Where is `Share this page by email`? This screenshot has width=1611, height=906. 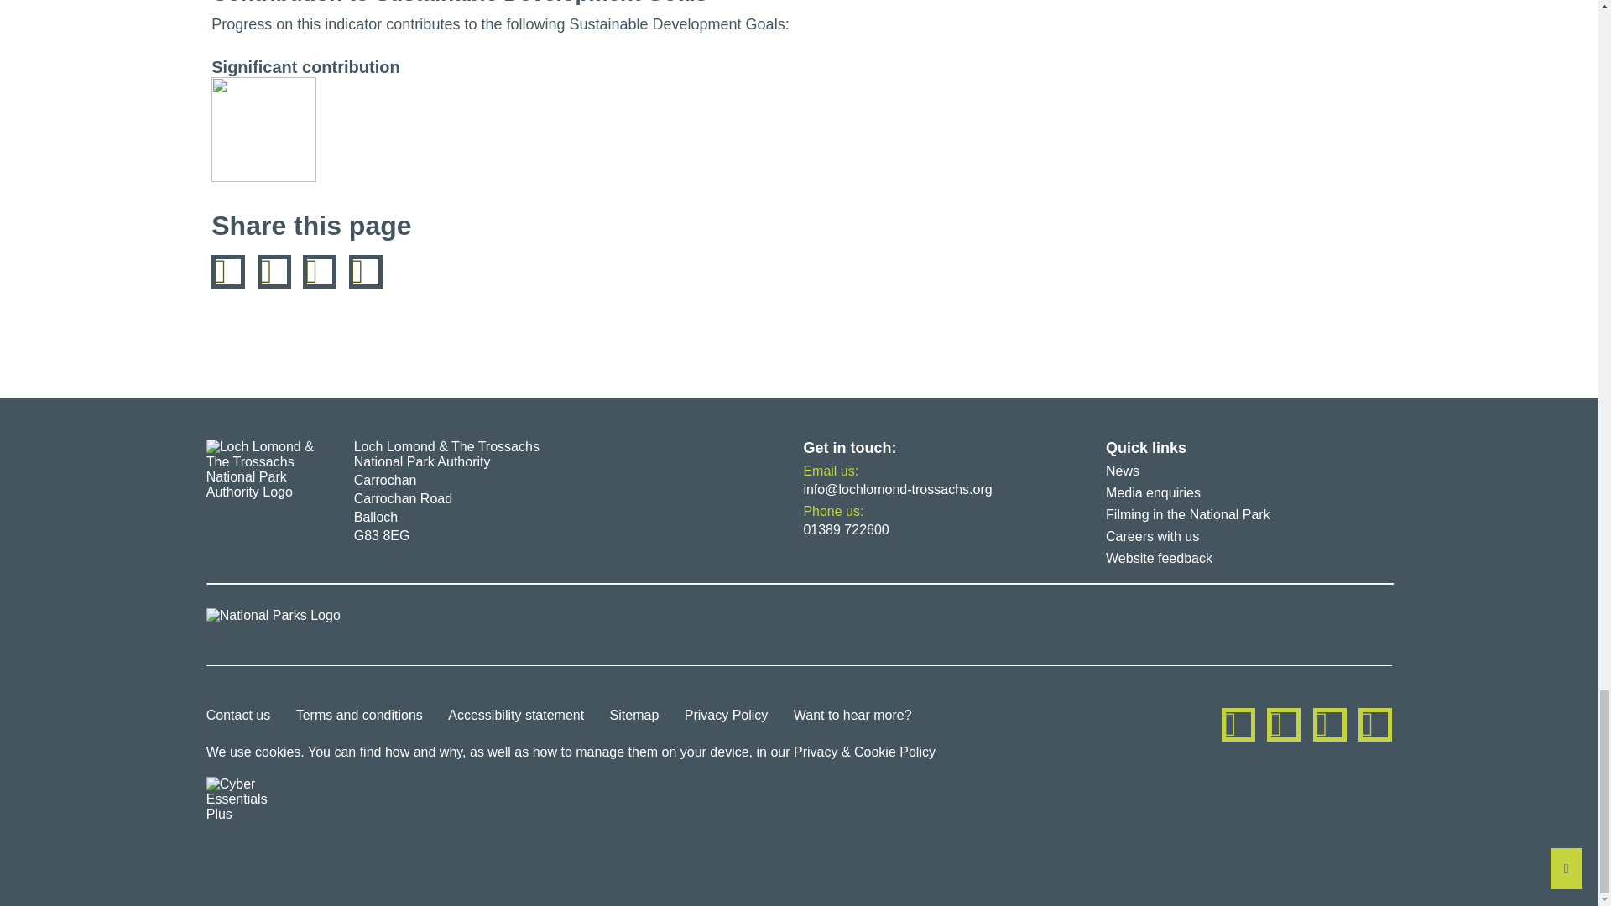 Share this page by email is located at coordinates (366, 272).